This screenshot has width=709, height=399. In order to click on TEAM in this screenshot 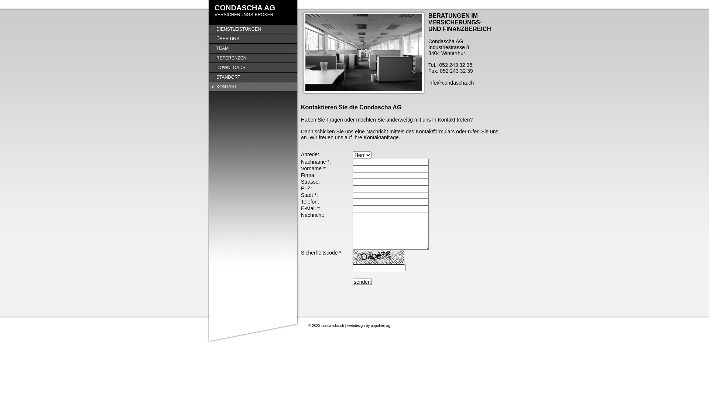, I will do `click(253, 48)`.